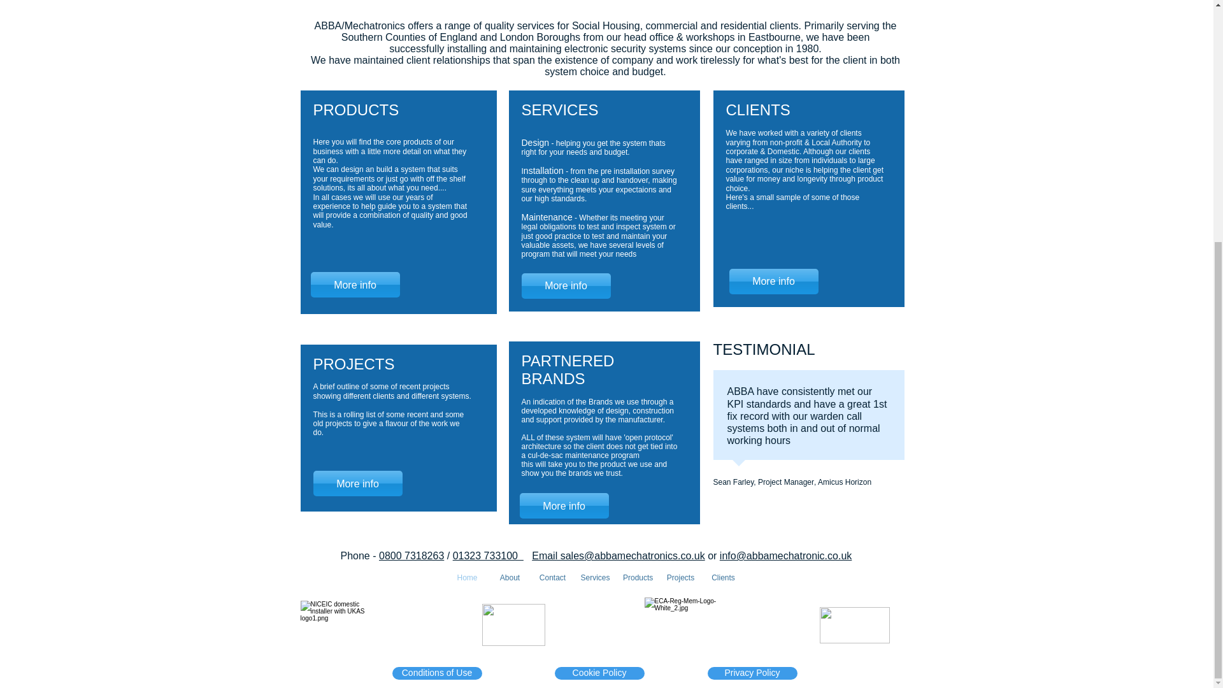  What do you see at coordinates (357, 483) in the screenshot?
I see `More info` at bounding box center [357, 483].